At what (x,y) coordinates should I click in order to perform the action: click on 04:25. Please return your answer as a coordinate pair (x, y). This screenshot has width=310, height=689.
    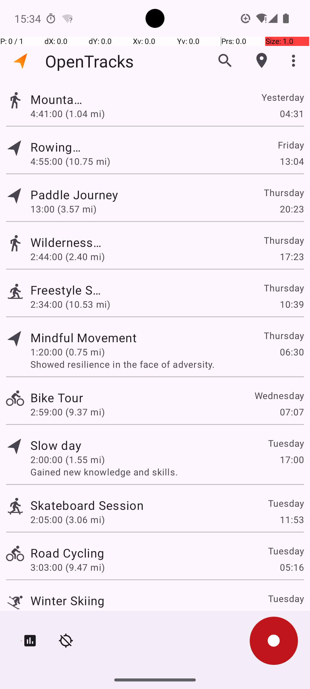
    Looking at the image, I should click on (292, 615).